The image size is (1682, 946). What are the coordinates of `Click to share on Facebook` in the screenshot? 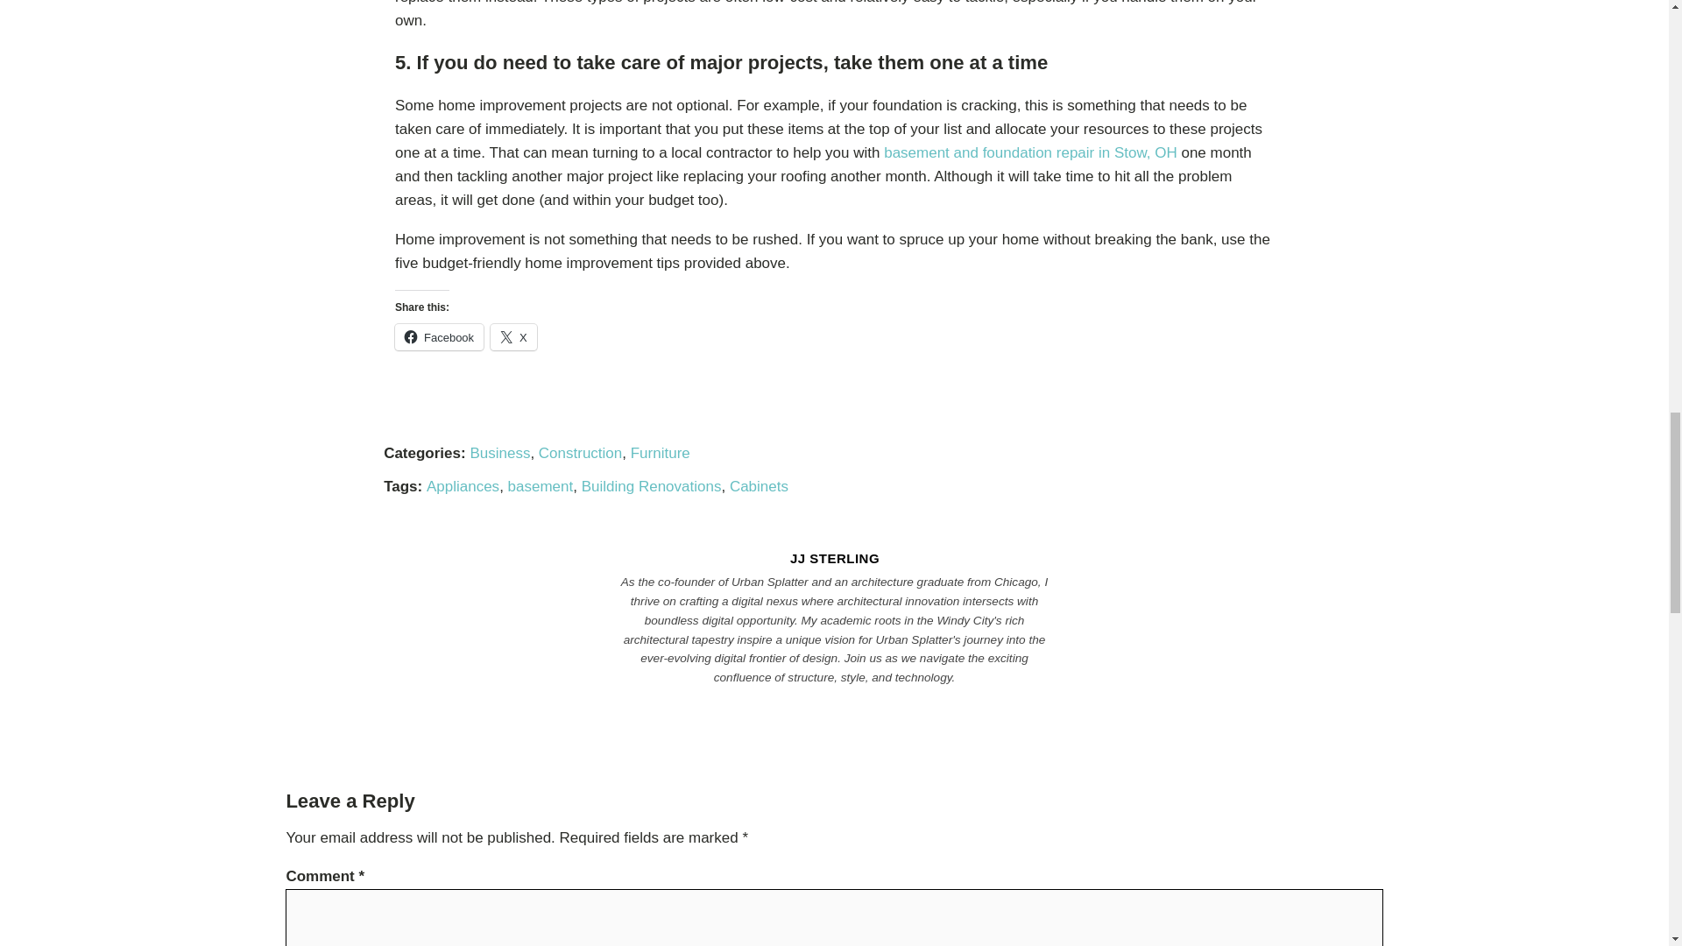 It's located at (440, 336).